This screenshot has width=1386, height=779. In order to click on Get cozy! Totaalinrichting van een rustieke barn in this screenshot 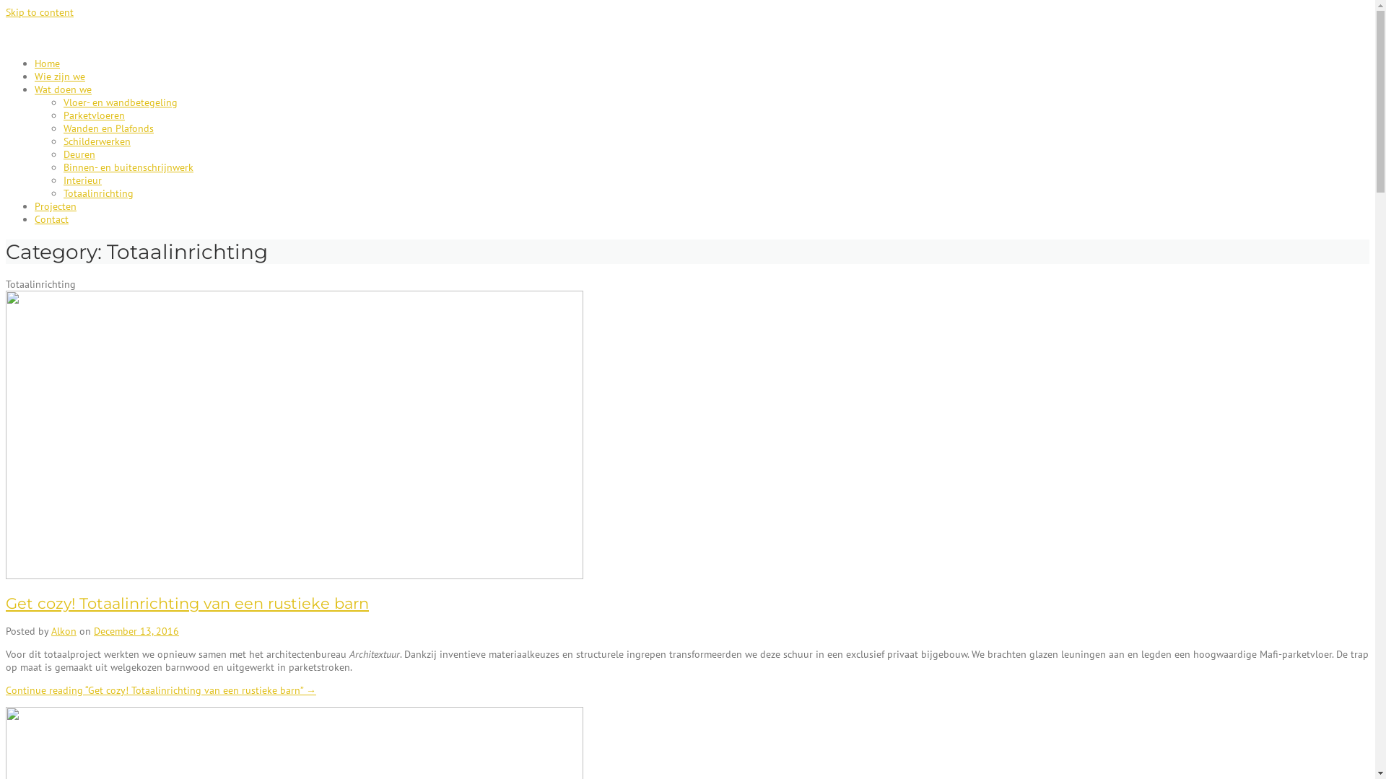, I will do `click(188, 603)`.